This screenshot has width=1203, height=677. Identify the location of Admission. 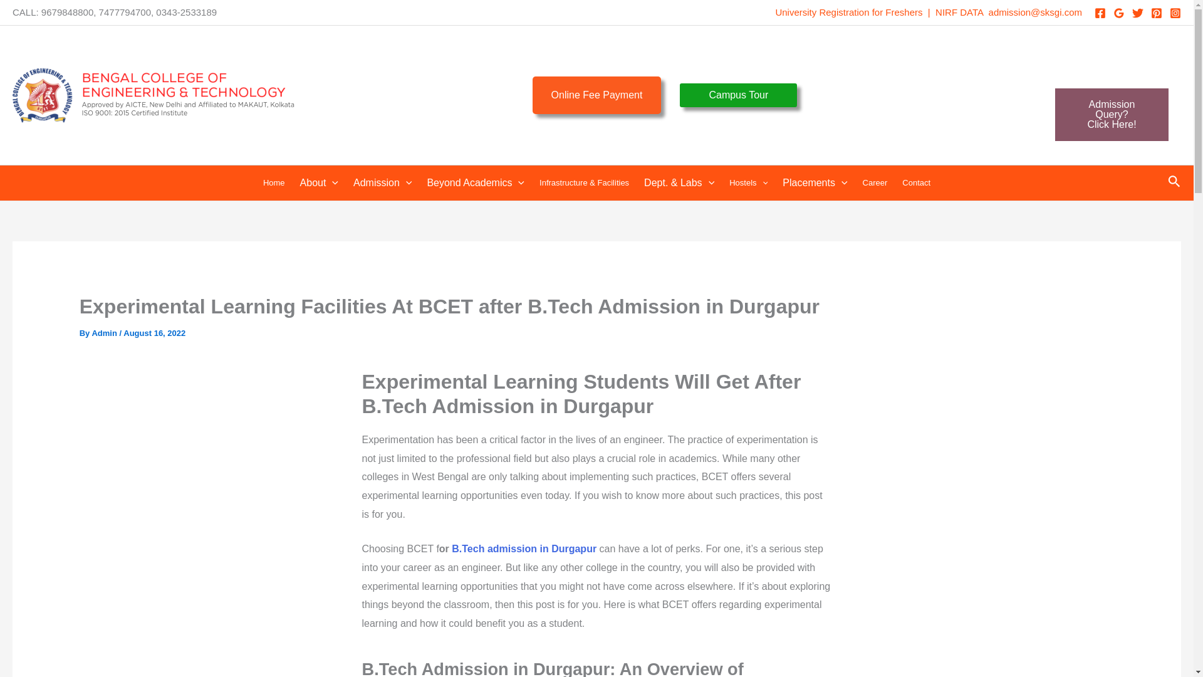
(382, 182).